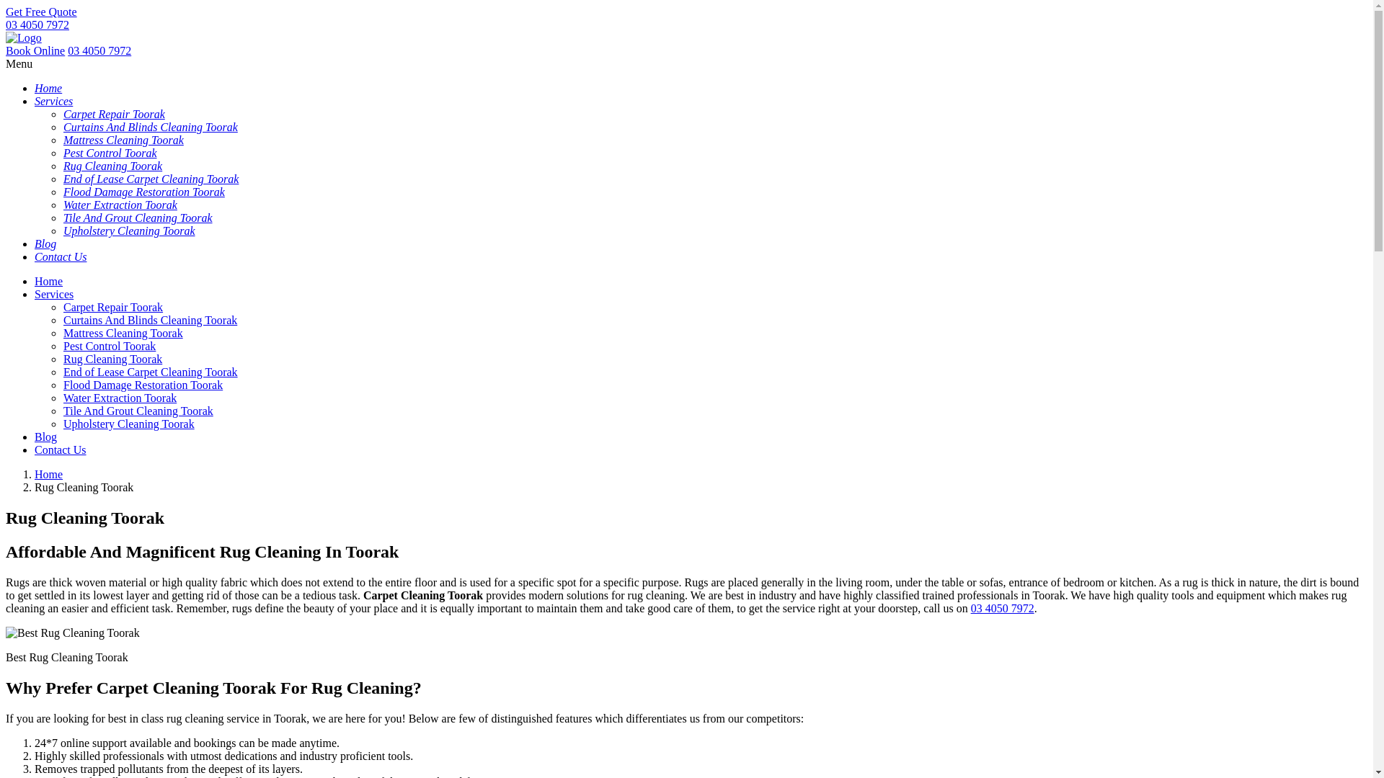 This screenshot has height=778, width=1384. What do you see at coordinates (61, 450) in the screenshot?
I see `Contact Us` at bounding box center [61, 450].